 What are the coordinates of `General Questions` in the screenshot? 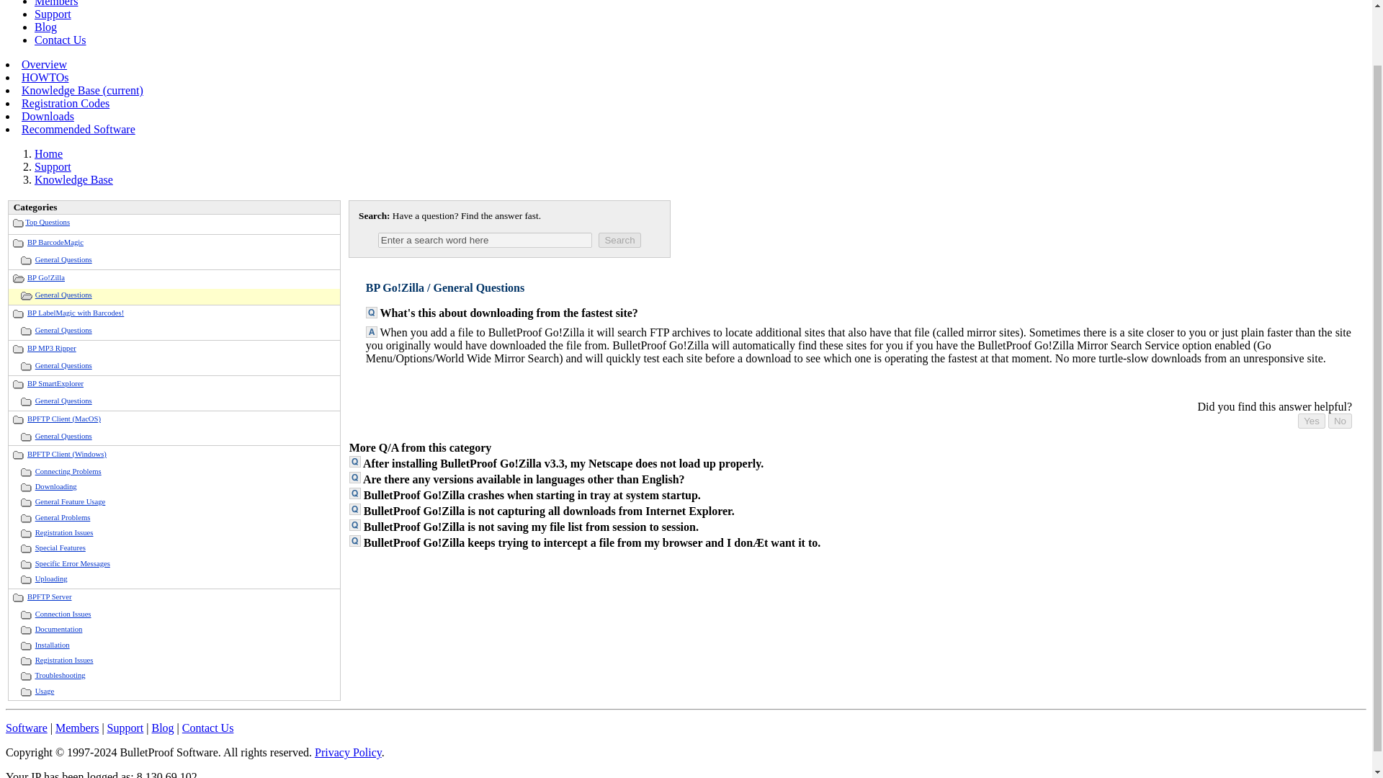 It's located at (63, 259).